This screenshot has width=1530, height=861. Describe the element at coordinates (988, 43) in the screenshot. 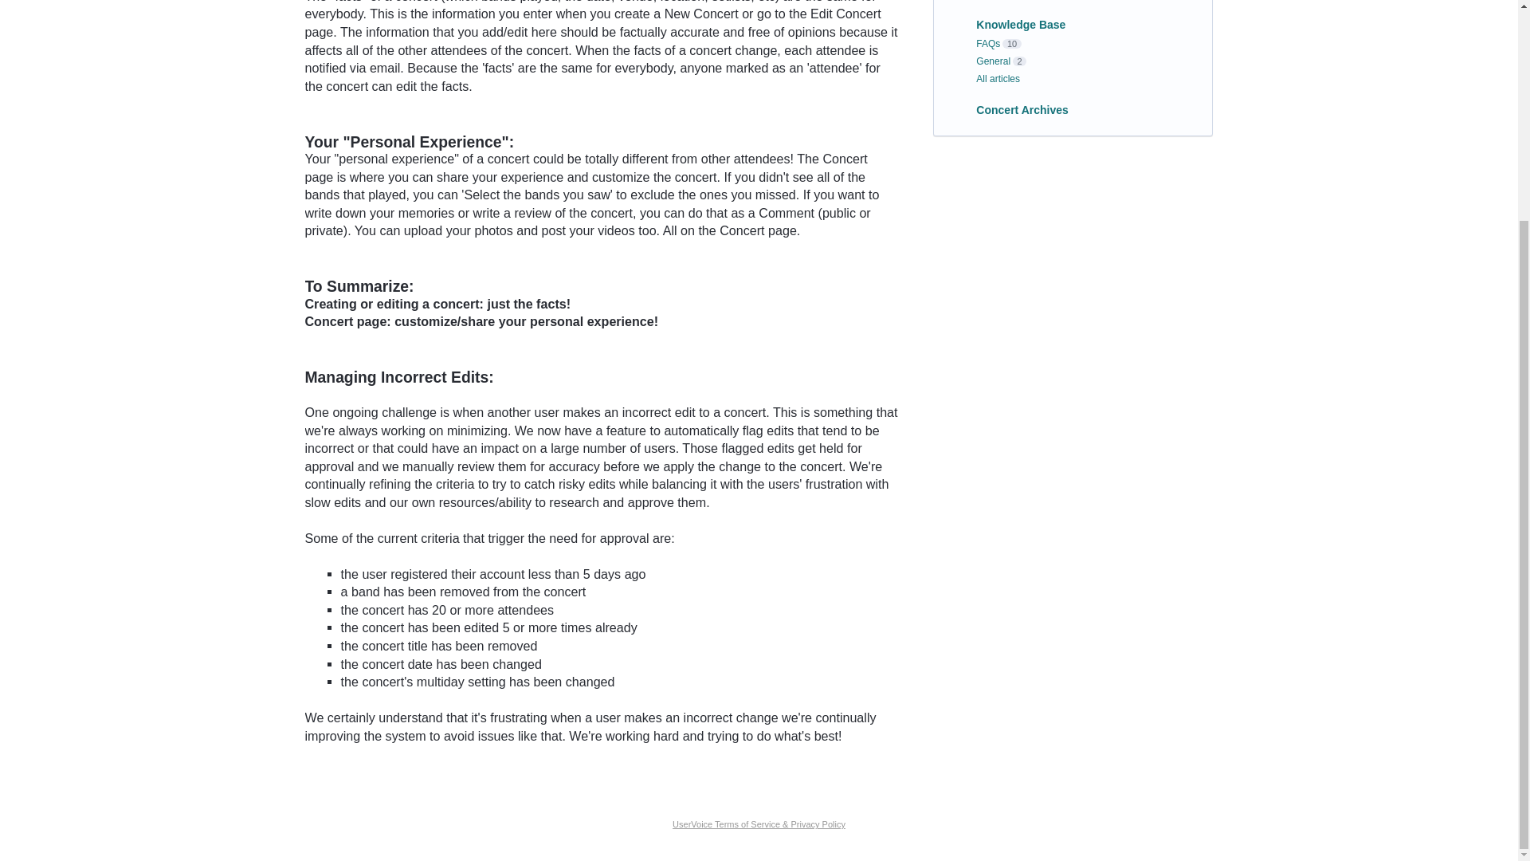

I see `View all articles in FAQs` at that location.